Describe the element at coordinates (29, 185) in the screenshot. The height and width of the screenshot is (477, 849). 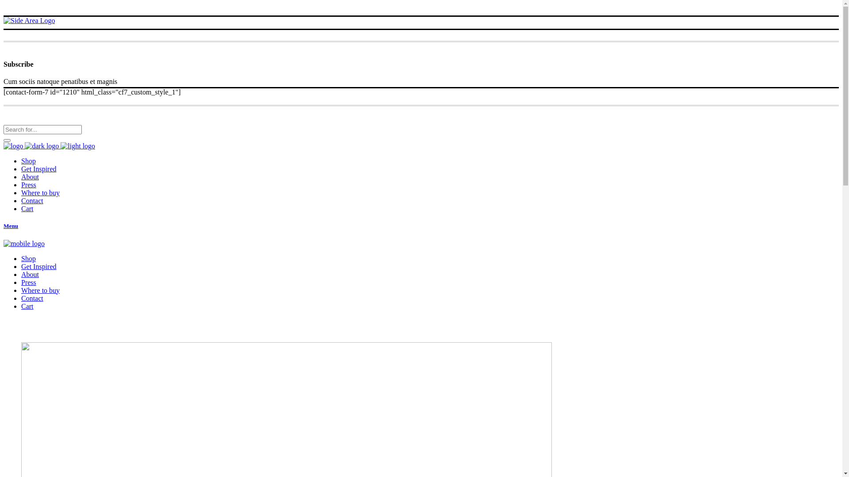
I see `Press` at that location.